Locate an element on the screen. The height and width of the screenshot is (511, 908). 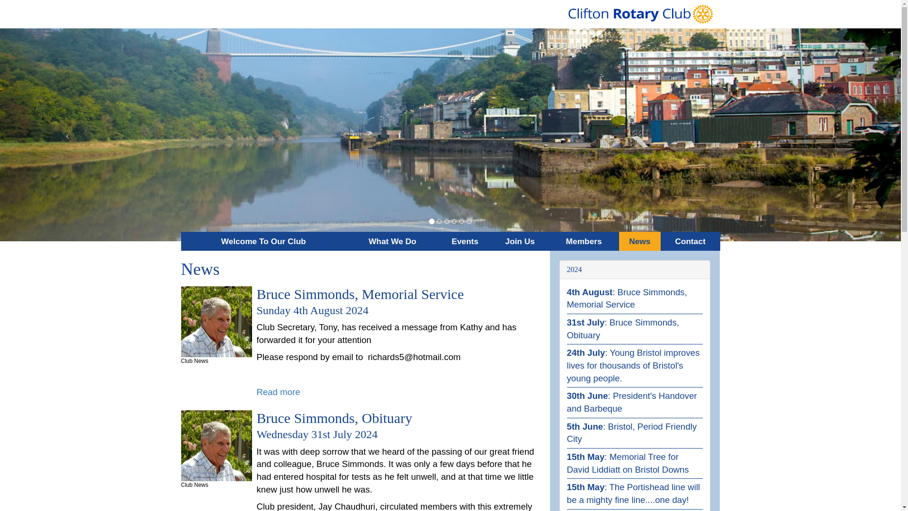
News is located at coordinates (640, 241).